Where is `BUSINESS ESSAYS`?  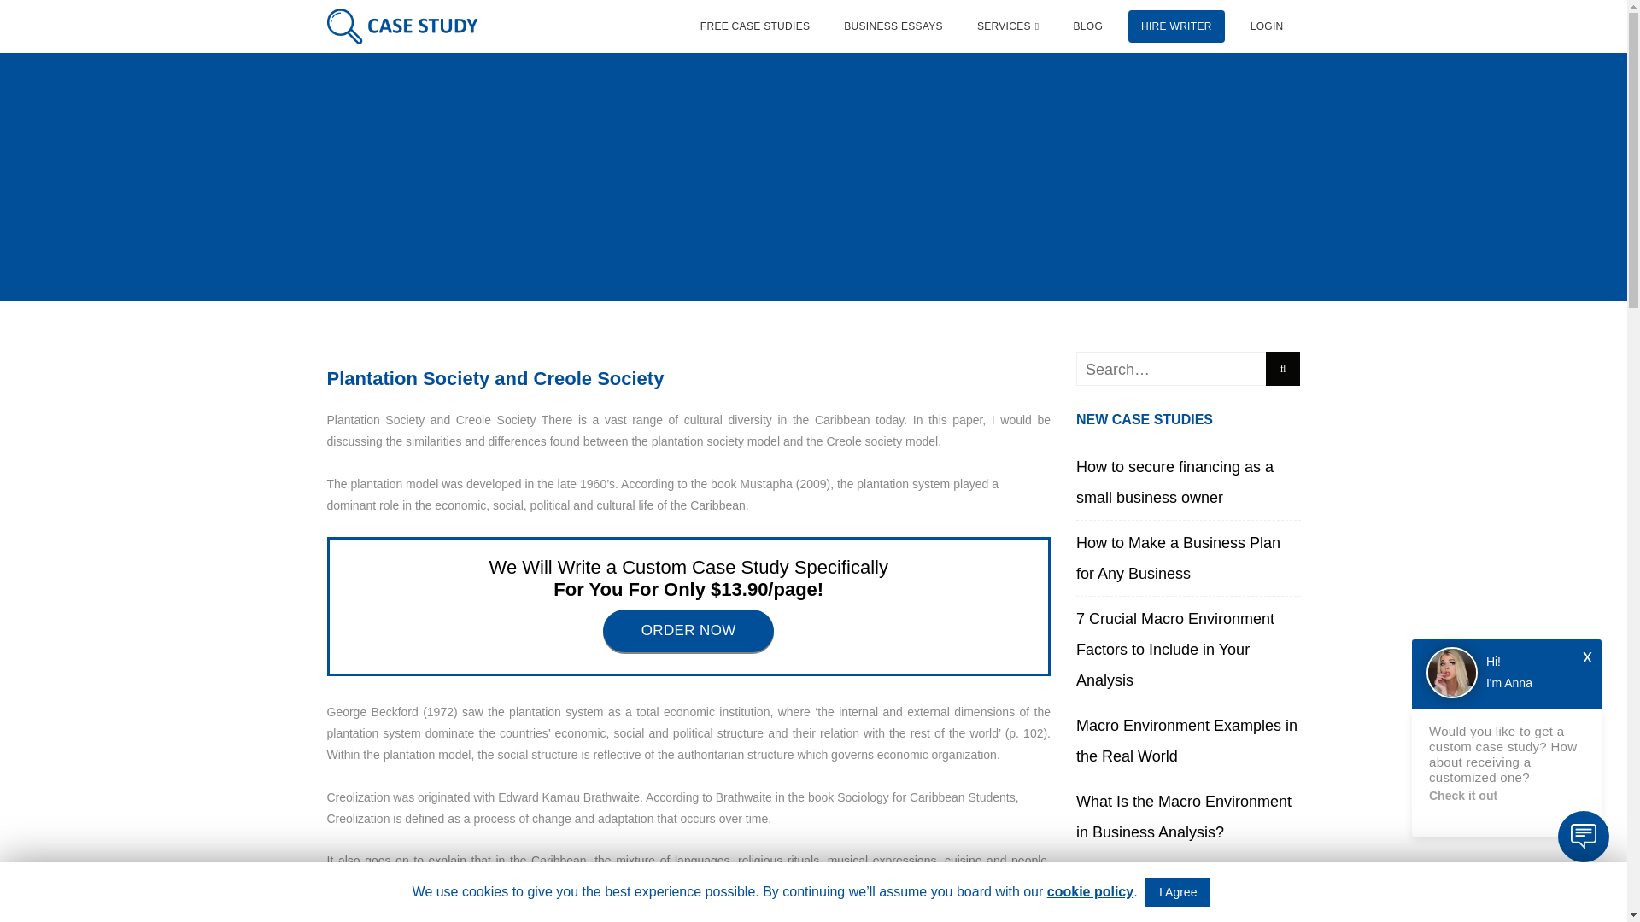 BUSINESS ESSAYS is located at coordinates (893, 26).